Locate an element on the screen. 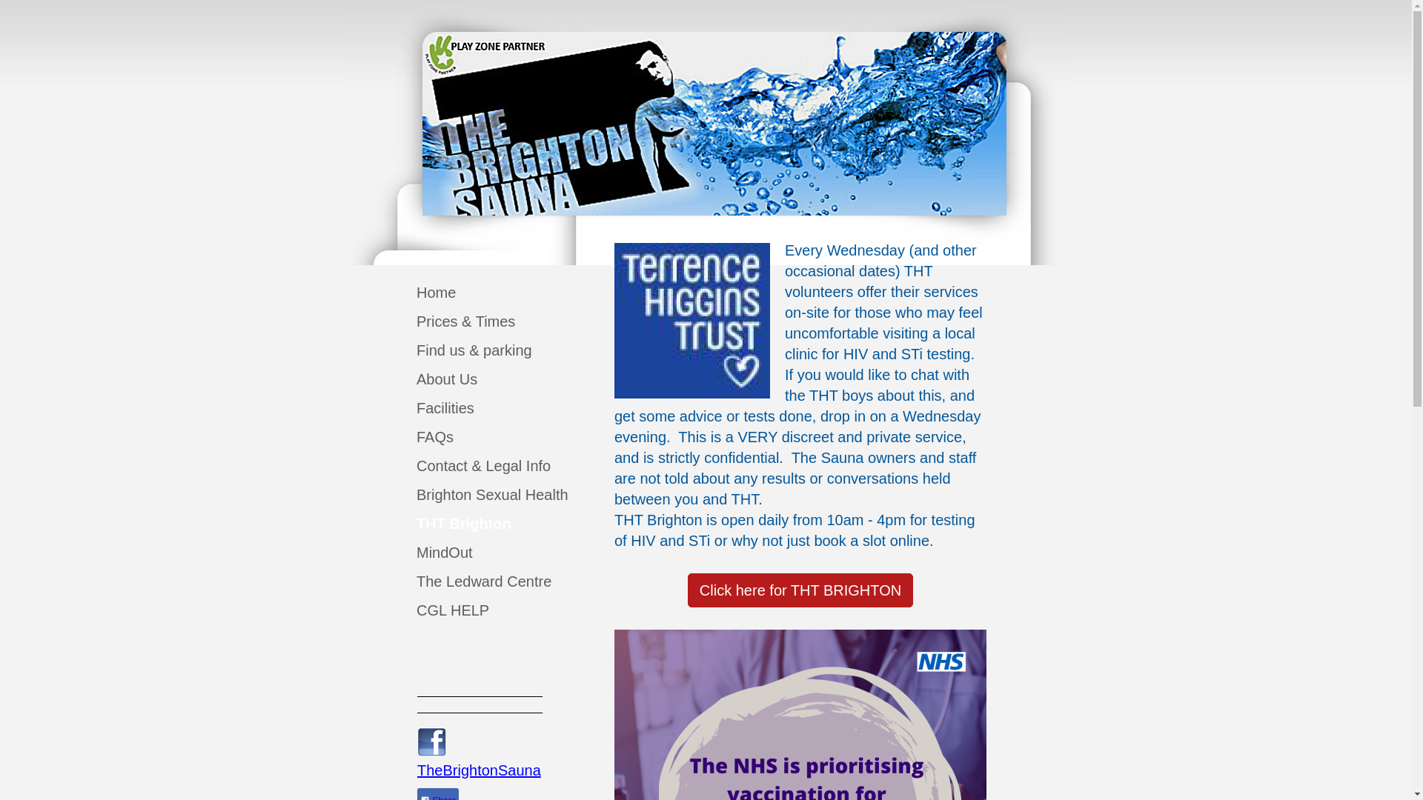  CGL HELP is located at coordinates (474, 610).